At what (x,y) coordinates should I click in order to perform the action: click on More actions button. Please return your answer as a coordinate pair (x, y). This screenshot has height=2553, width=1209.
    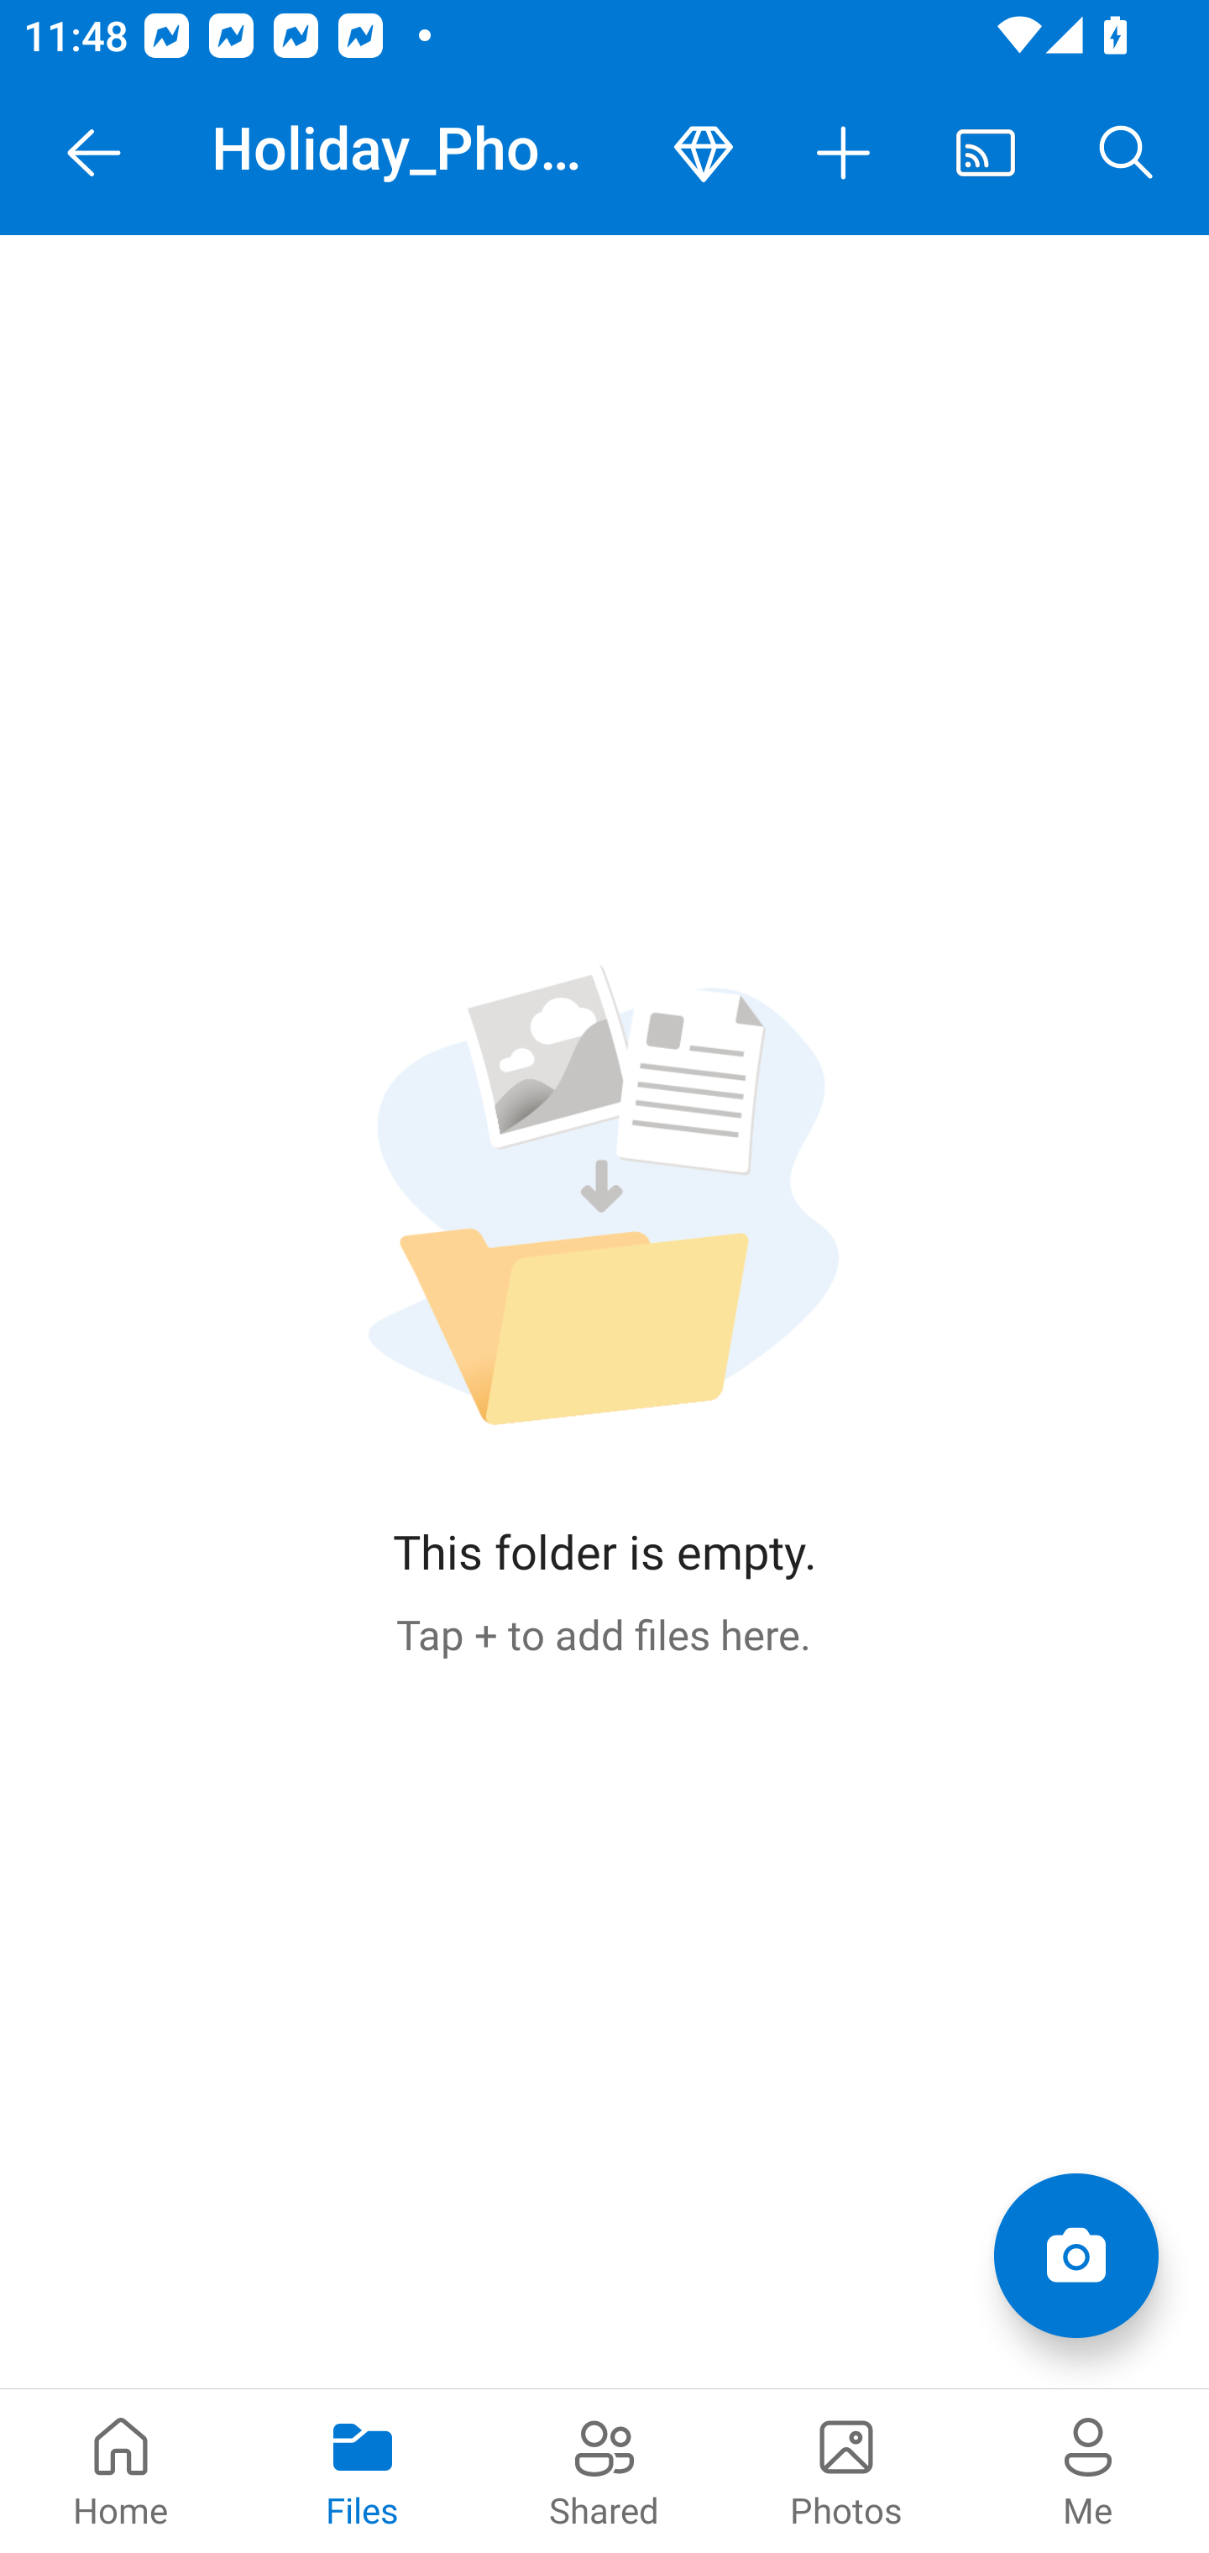
    Looking at the image, I should click on (845, 153).